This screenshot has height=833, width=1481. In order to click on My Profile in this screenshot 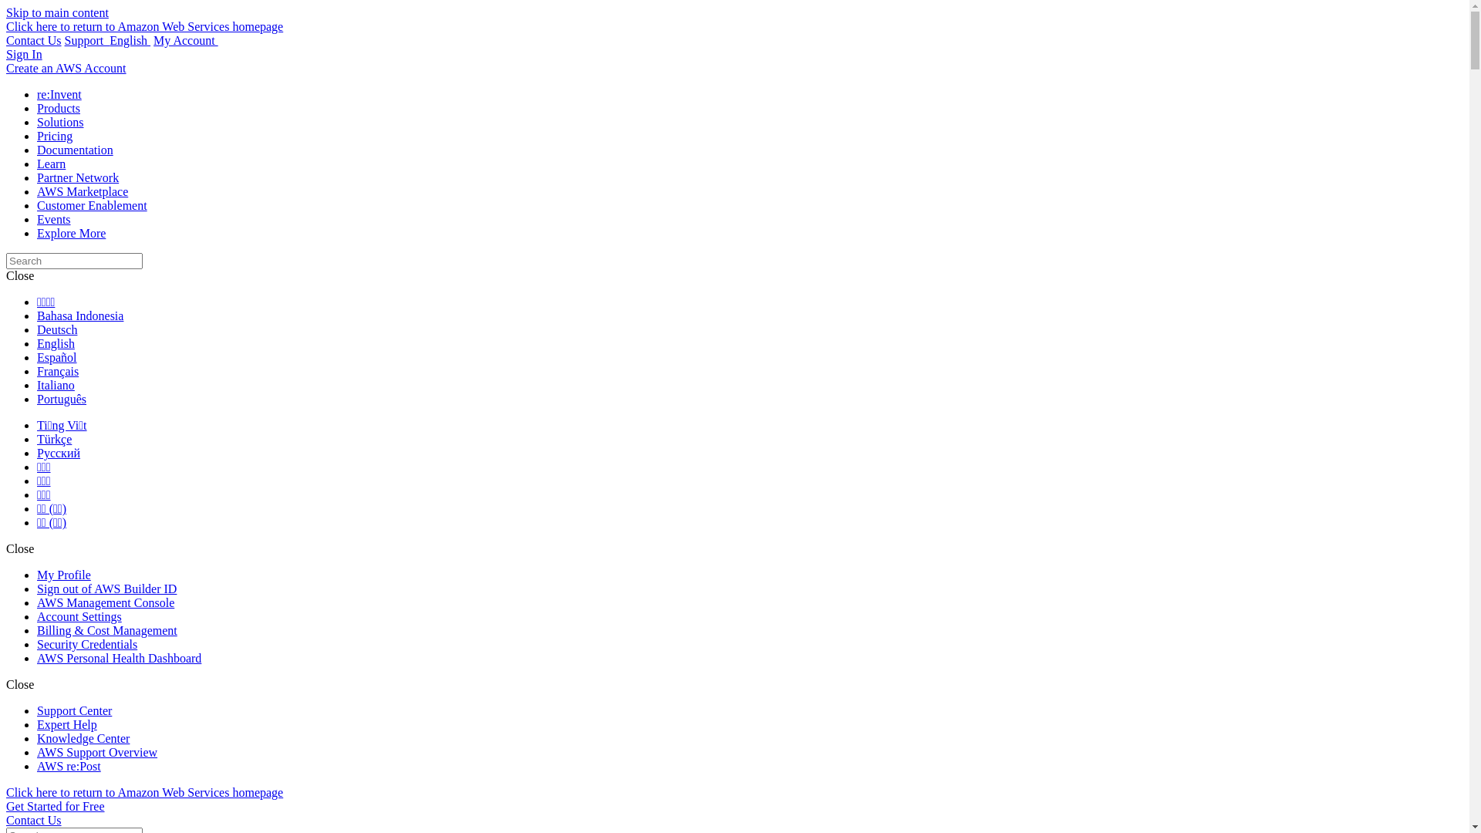, I will do `click(64, 575)`.